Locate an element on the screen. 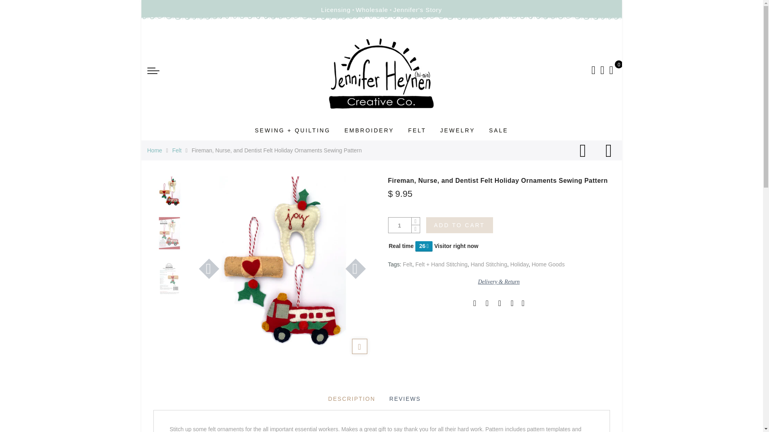 The image size is (769, 432). Qty is located at coordinates (400, 226).